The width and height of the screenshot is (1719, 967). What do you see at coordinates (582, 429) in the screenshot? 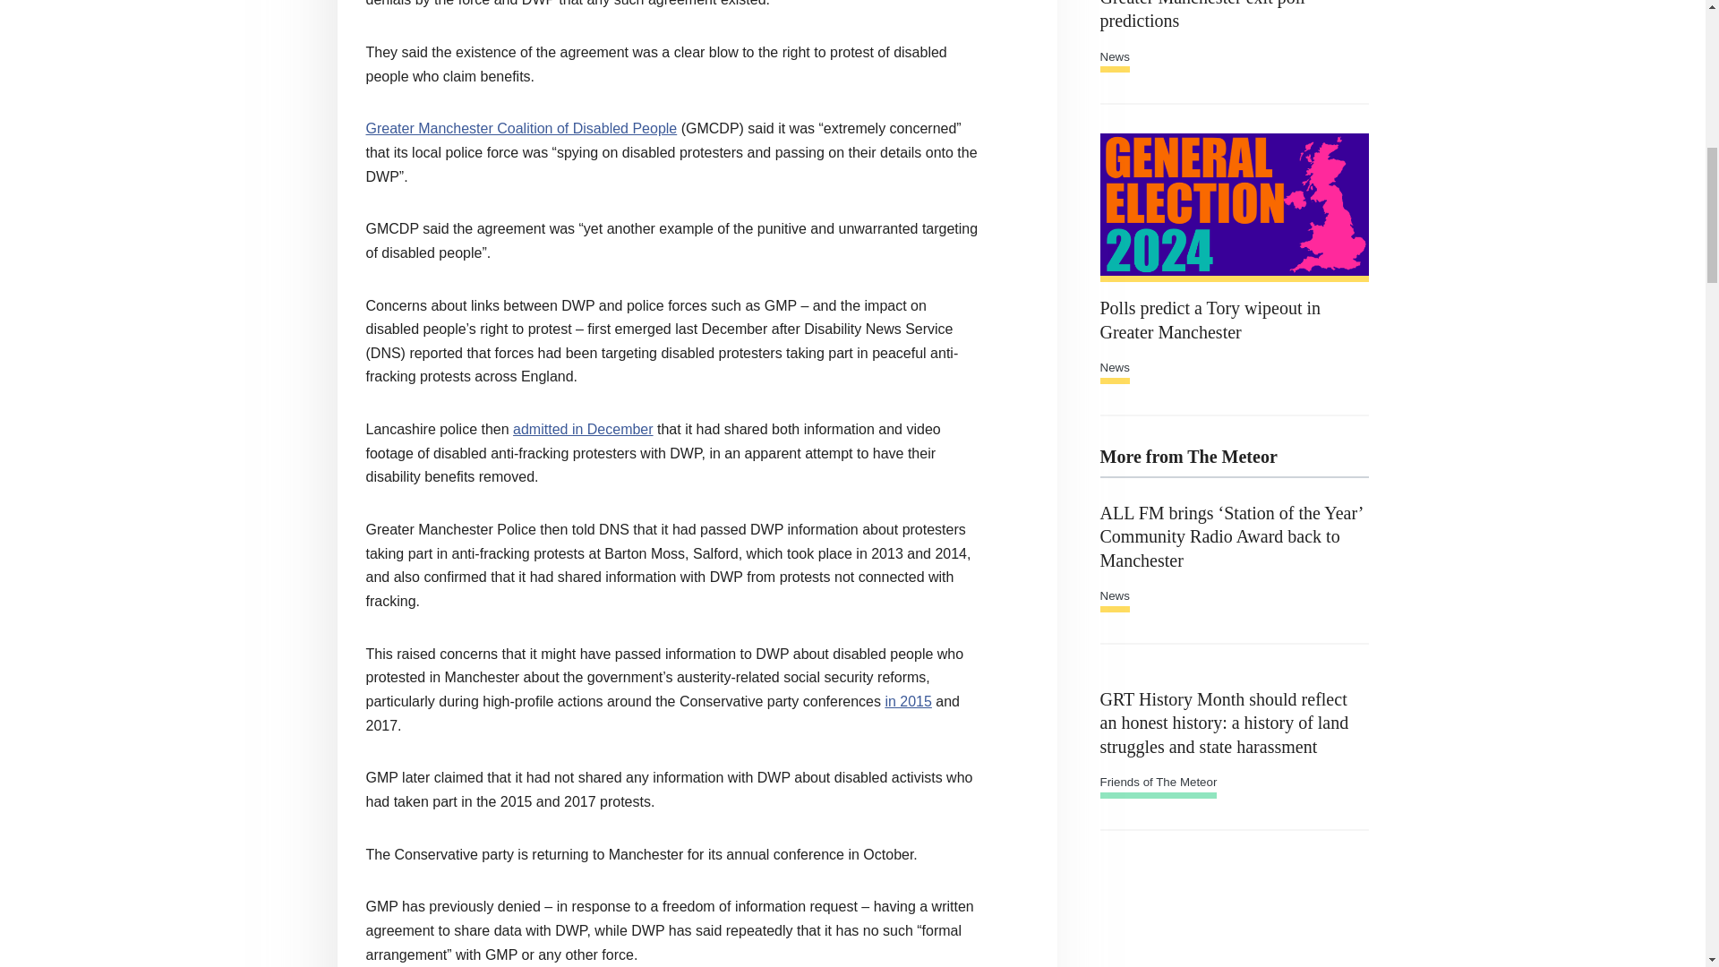
I see `admitted in December` at bounding box center [582, 429].